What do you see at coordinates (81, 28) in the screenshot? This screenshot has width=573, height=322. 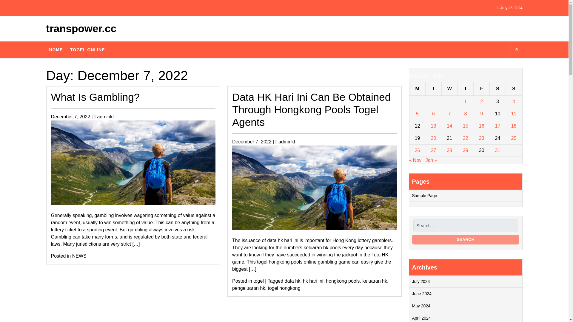 I see `transpower.cc` at bounding box center [81, 28].